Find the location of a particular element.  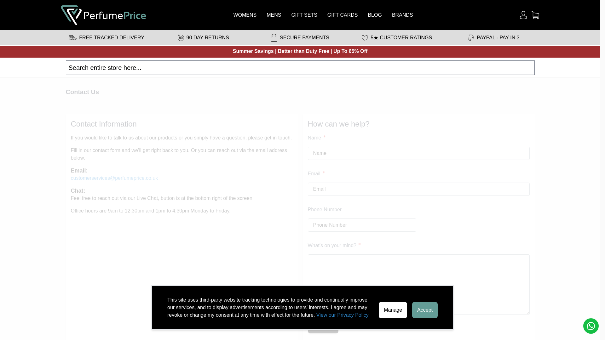

Brands is located at coordinates (403, 15).